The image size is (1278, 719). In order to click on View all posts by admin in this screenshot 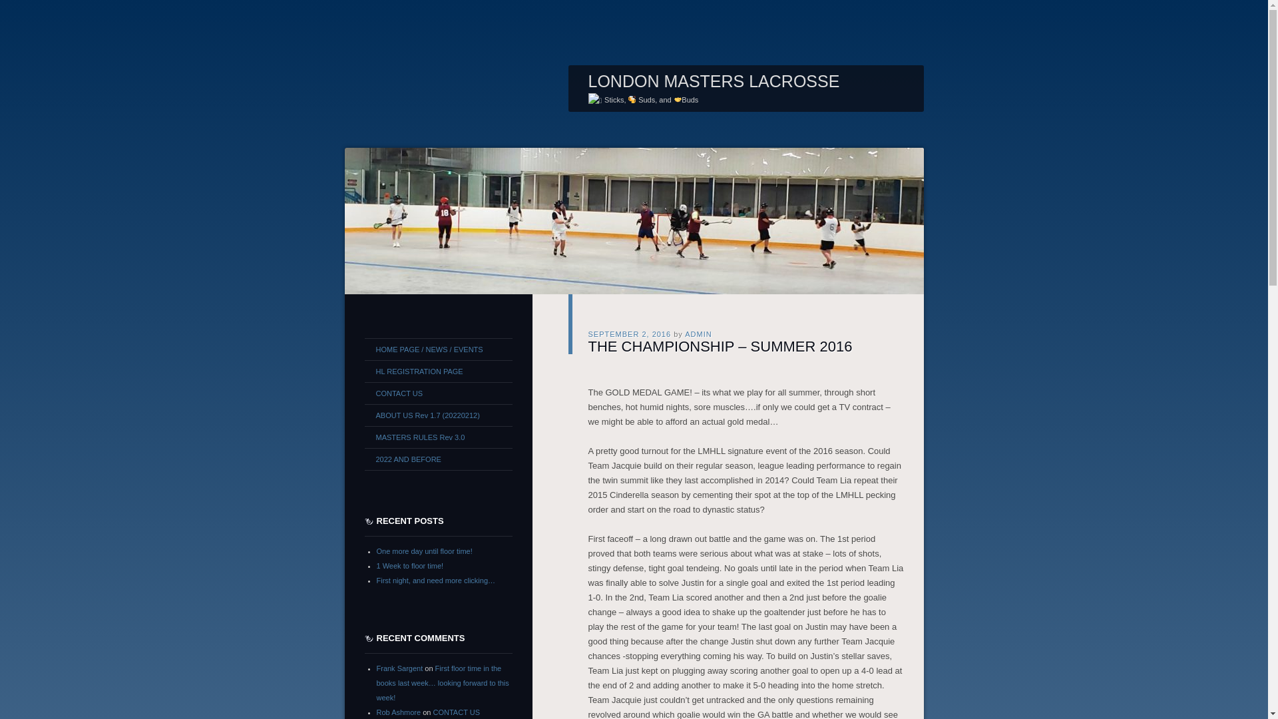, I will do `click(698, 334)`.